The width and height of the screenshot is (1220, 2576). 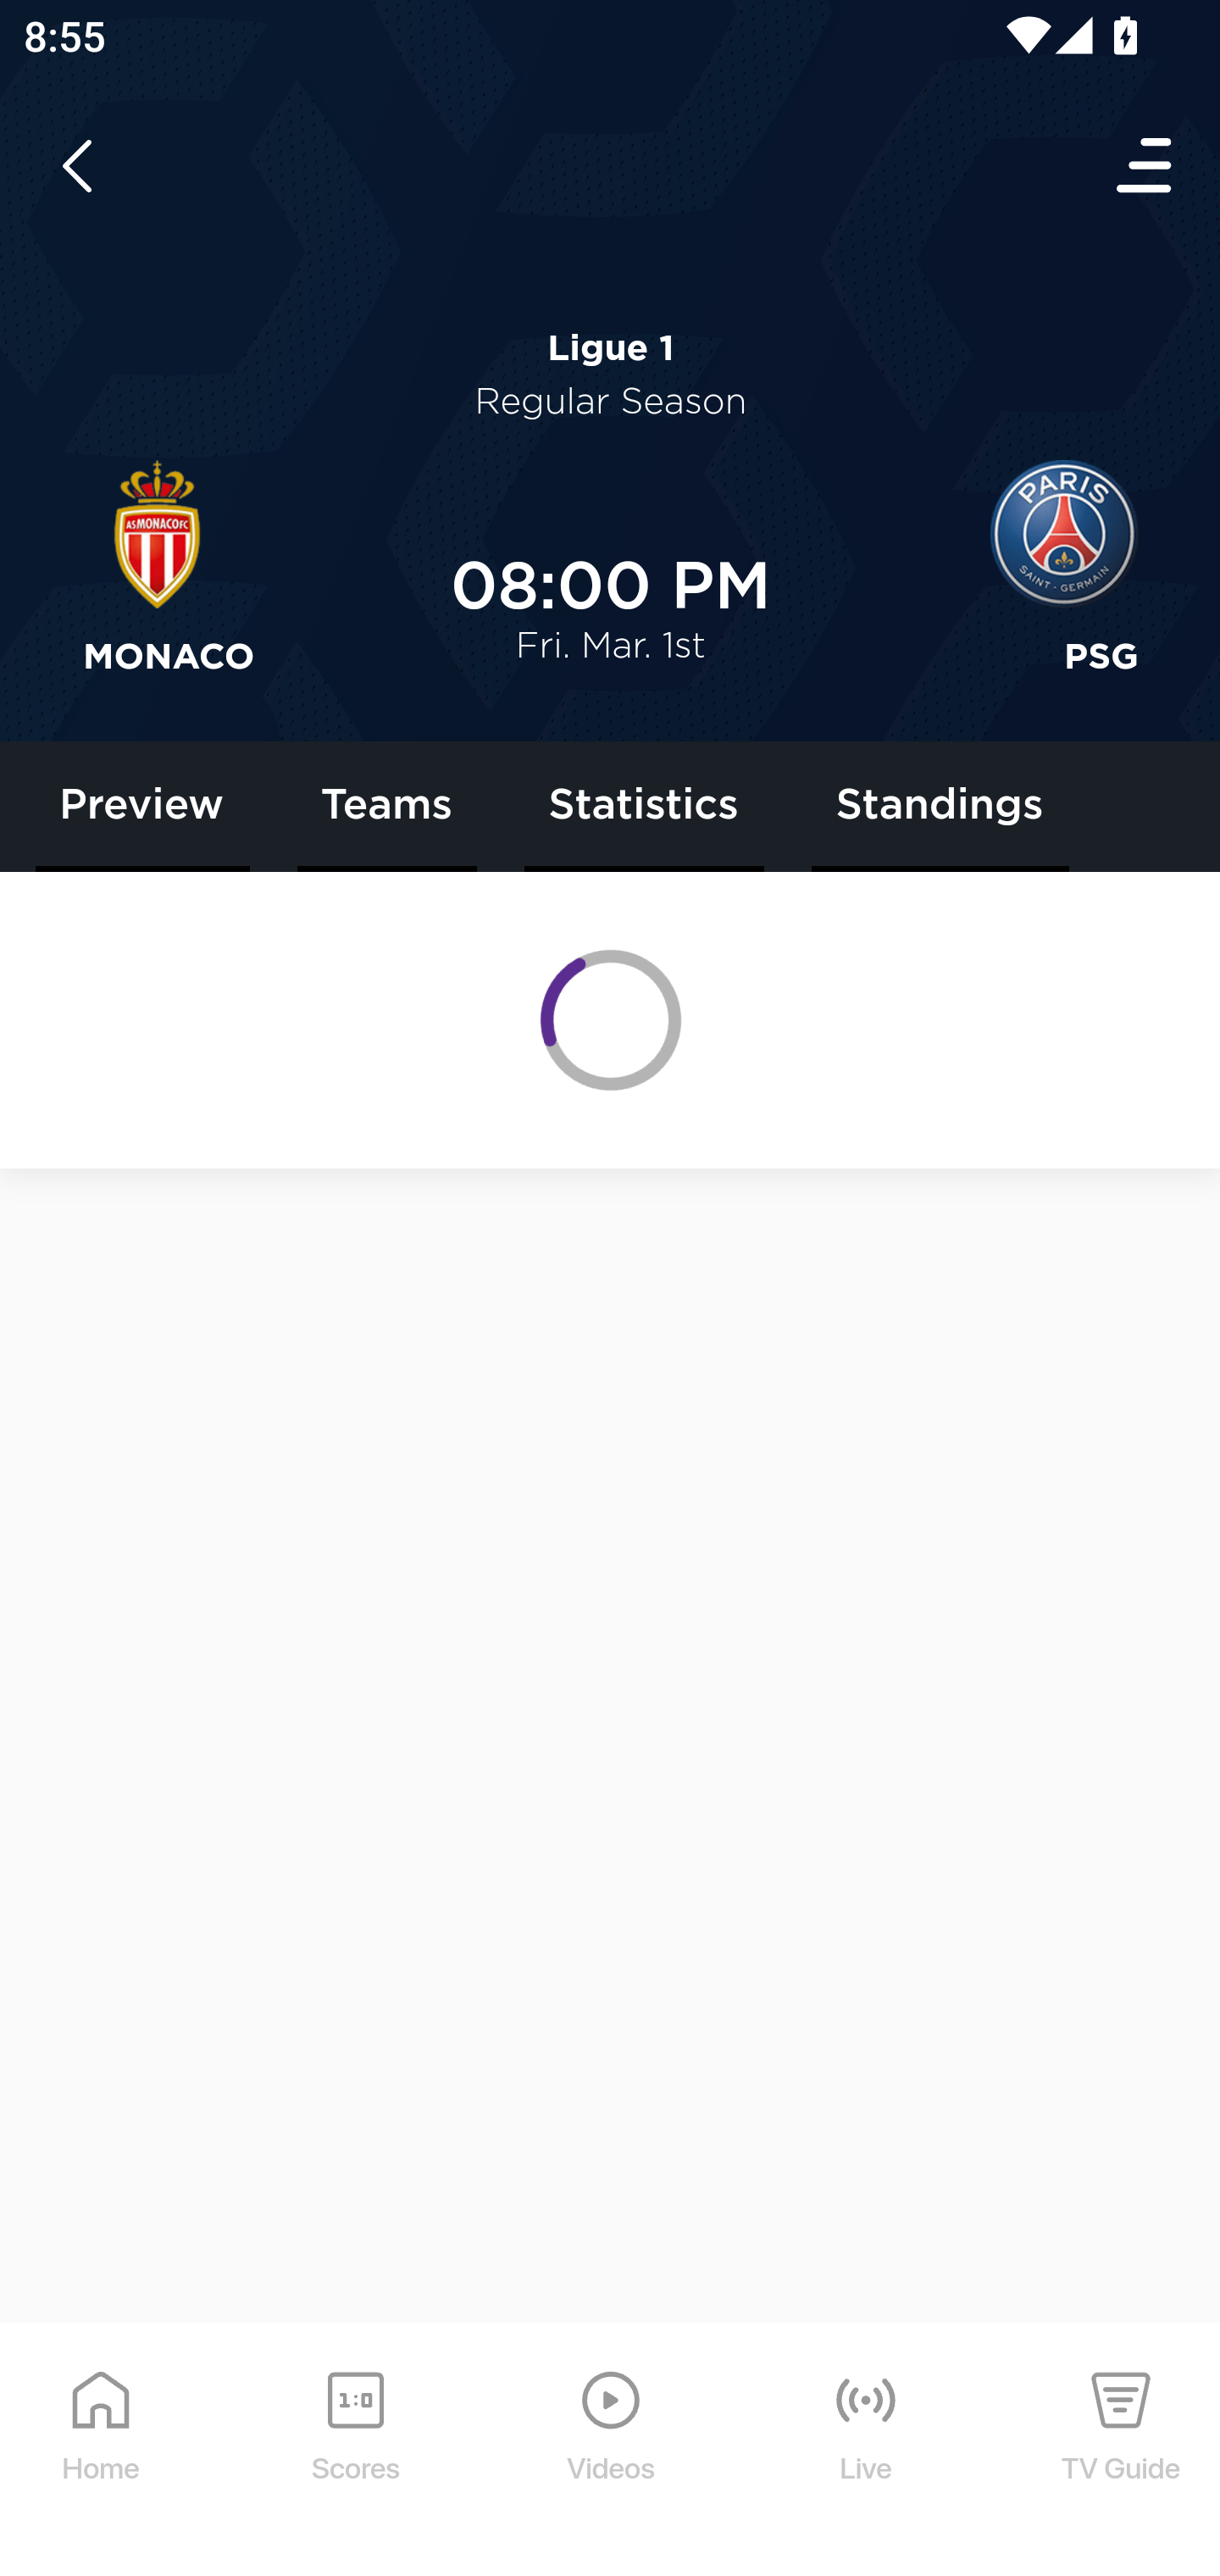 What do you see at coordinates (1122, 2451) in the screenshot?
I see `TV Guide TV Guide Icon TV Guide` at bounding box center [1122, 2451].